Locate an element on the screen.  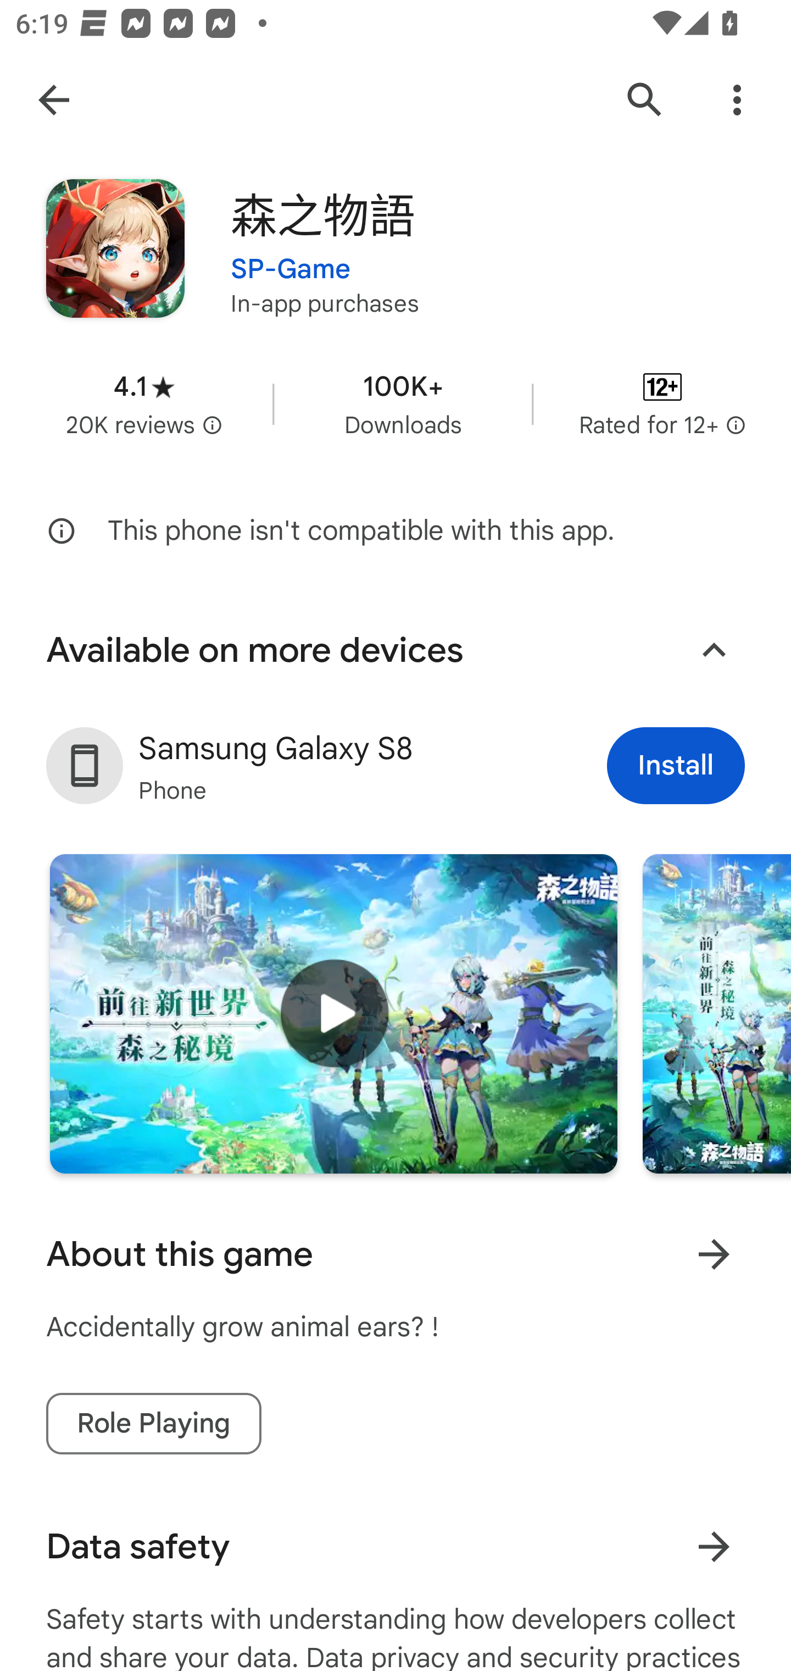
Screenshot "1" of "5" is located at coordinates (716, 1014).